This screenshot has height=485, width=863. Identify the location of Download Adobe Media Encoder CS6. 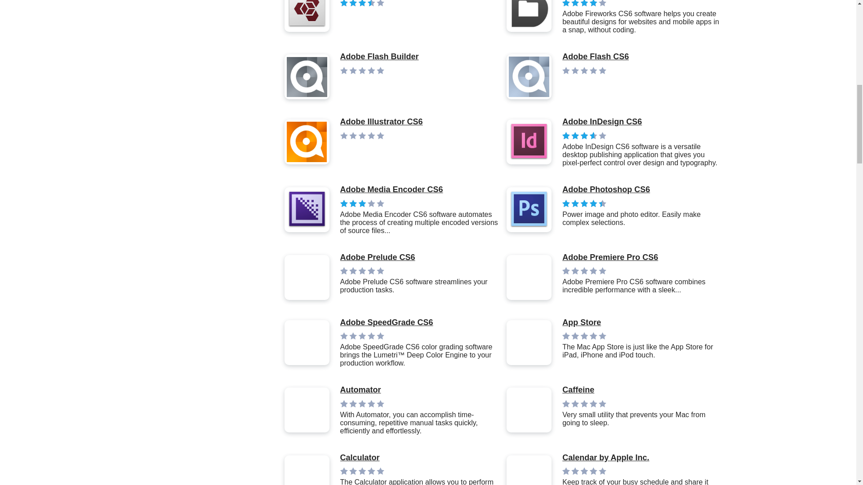
(419, 190).